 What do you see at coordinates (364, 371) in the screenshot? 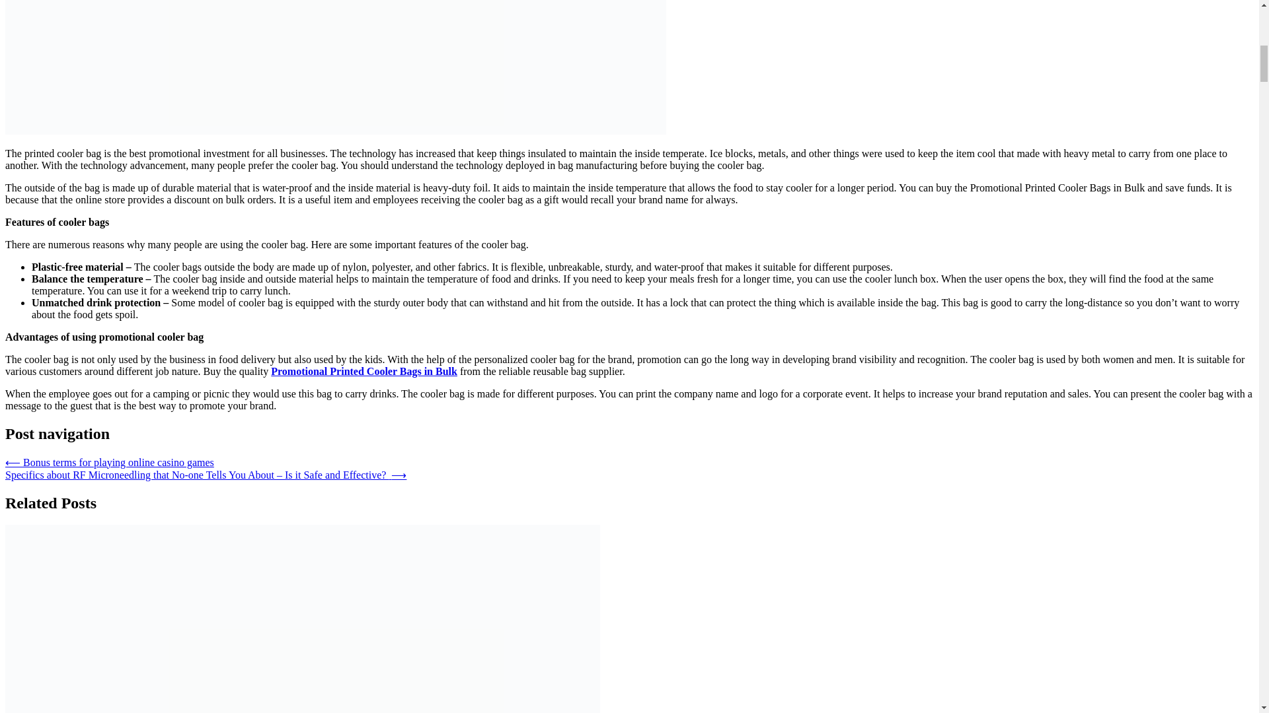
I see `Promotional Printed Cooler Bags in Bulk` at bounding box center [364, 371].